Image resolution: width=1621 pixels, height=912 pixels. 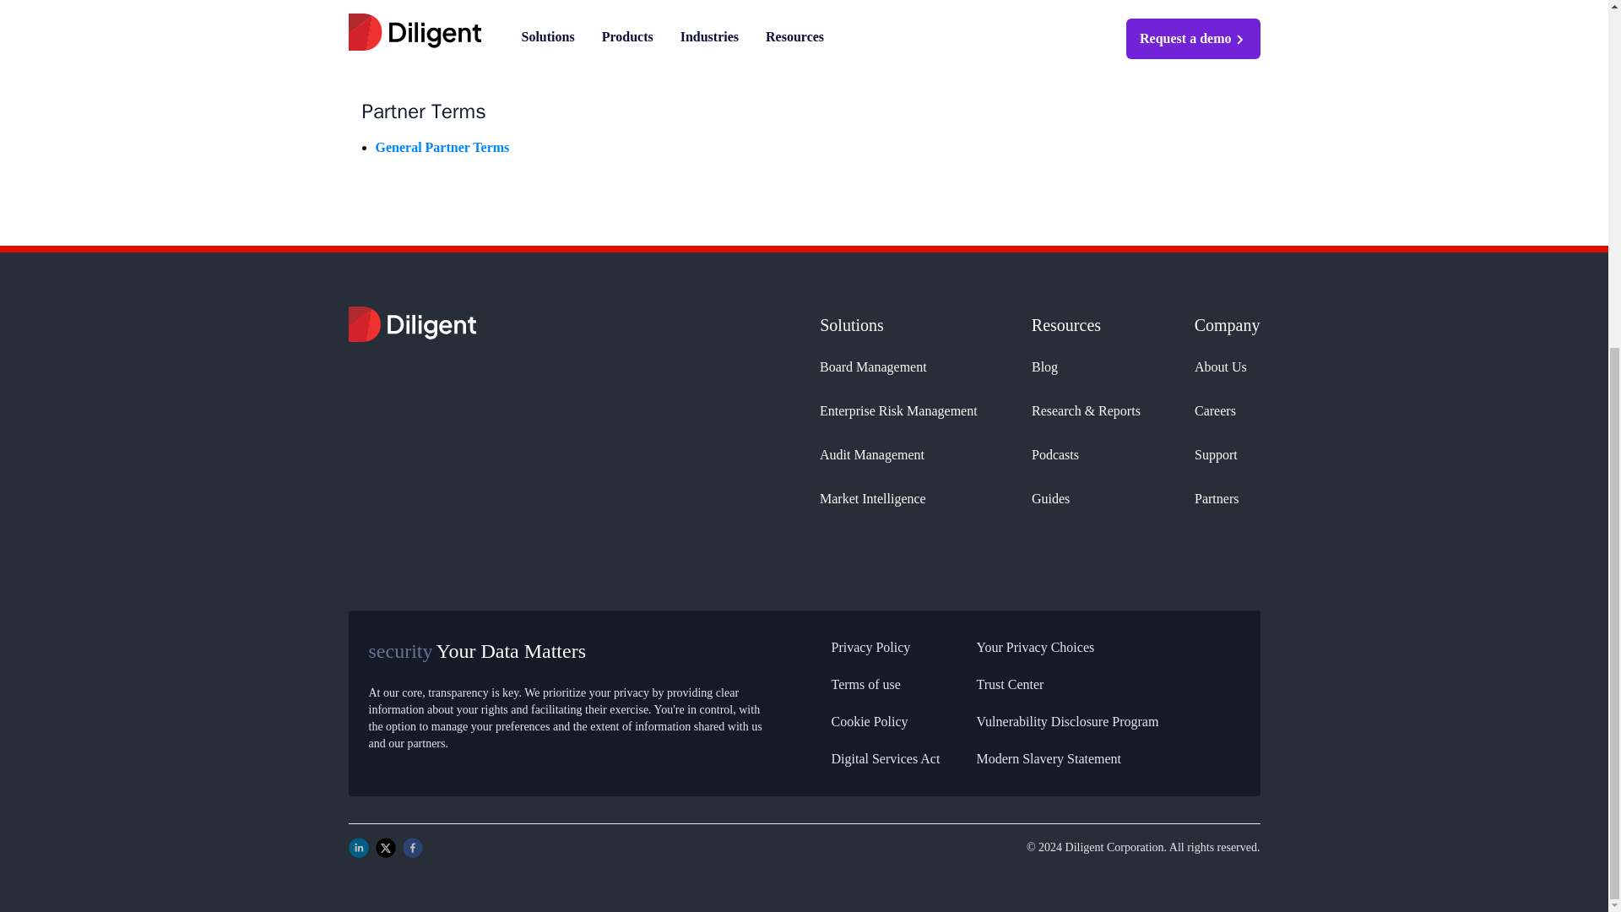 I want to click on General Partner Terms, so click(x=441, y=147).